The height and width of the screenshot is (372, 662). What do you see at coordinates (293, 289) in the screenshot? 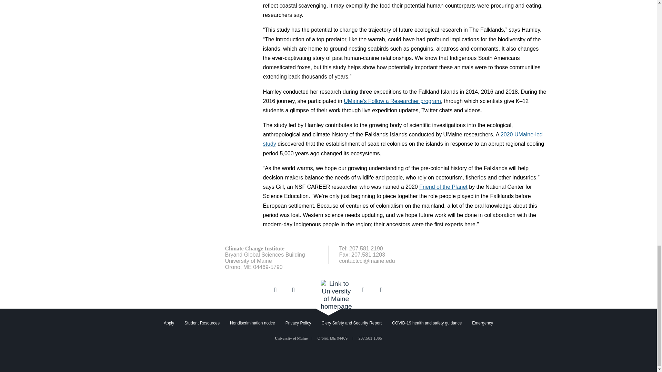
I see `LinkedIn` at bounding box center [293, 289].